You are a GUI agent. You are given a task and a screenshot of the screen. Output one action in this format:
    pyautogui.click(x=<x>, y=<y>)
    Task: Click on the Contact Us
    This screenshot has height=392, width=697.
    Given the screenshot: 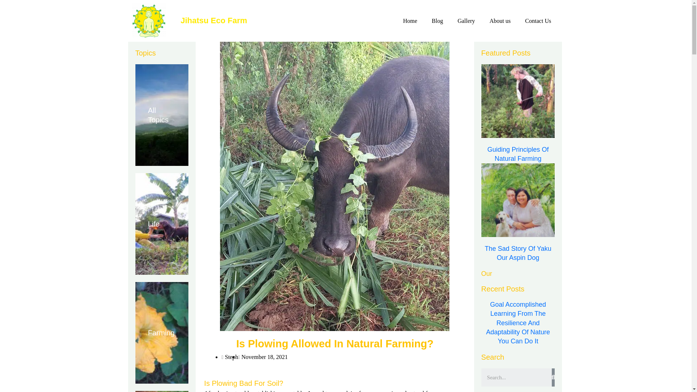 What is the action you would take?
    pyautogui.click(x=538, y=21)
    